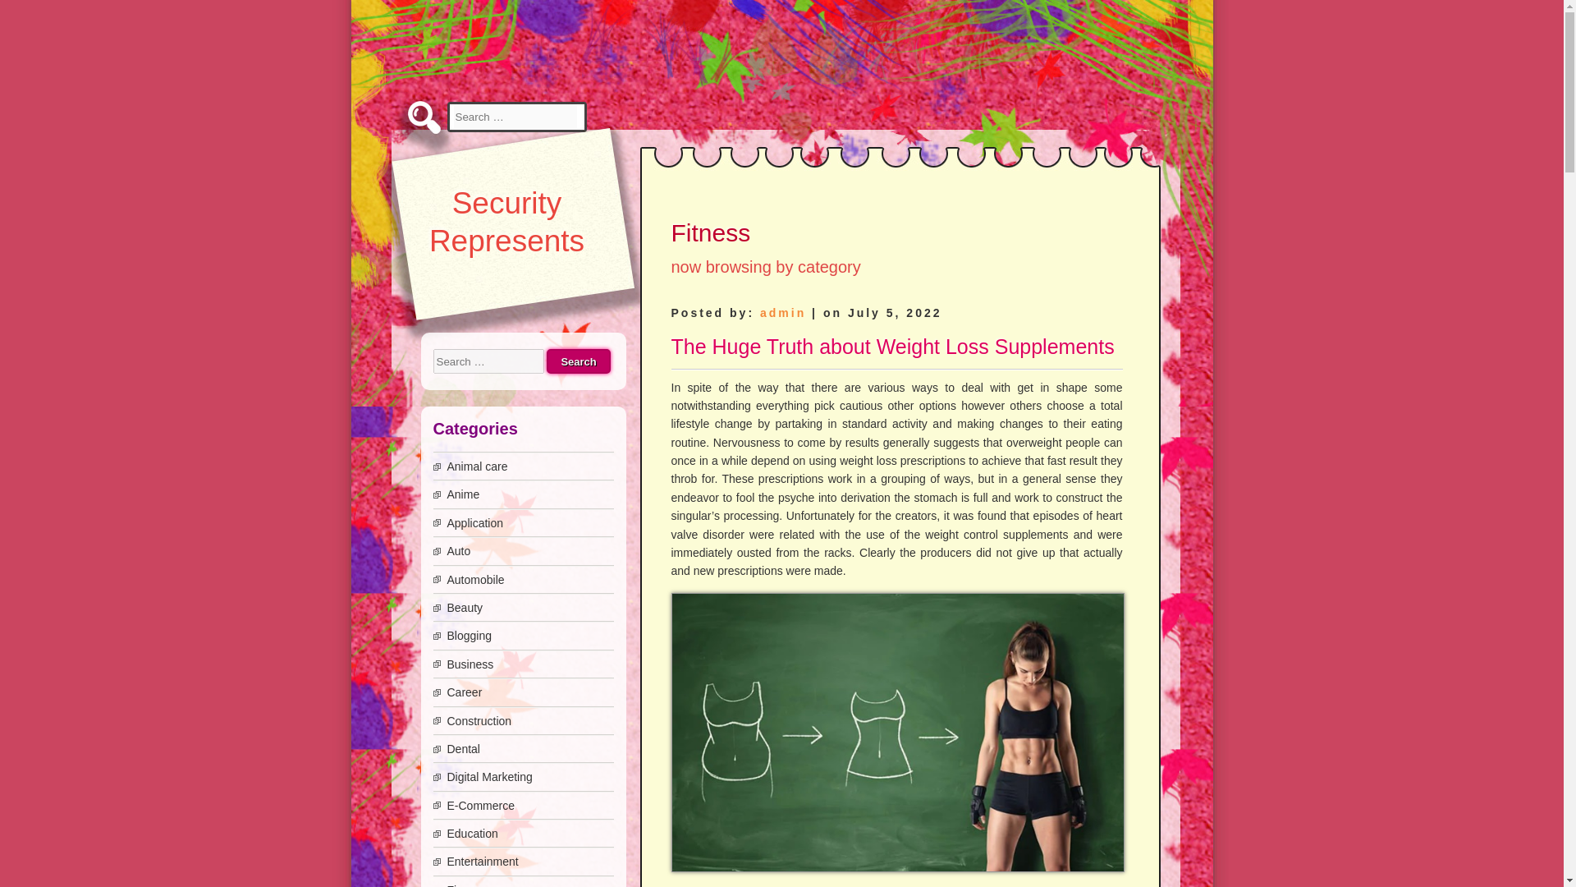 This screenshot has width=1576, height=887. Describe the element at coordinates (471, 833) in the screenshot. I see `Education` at that location.